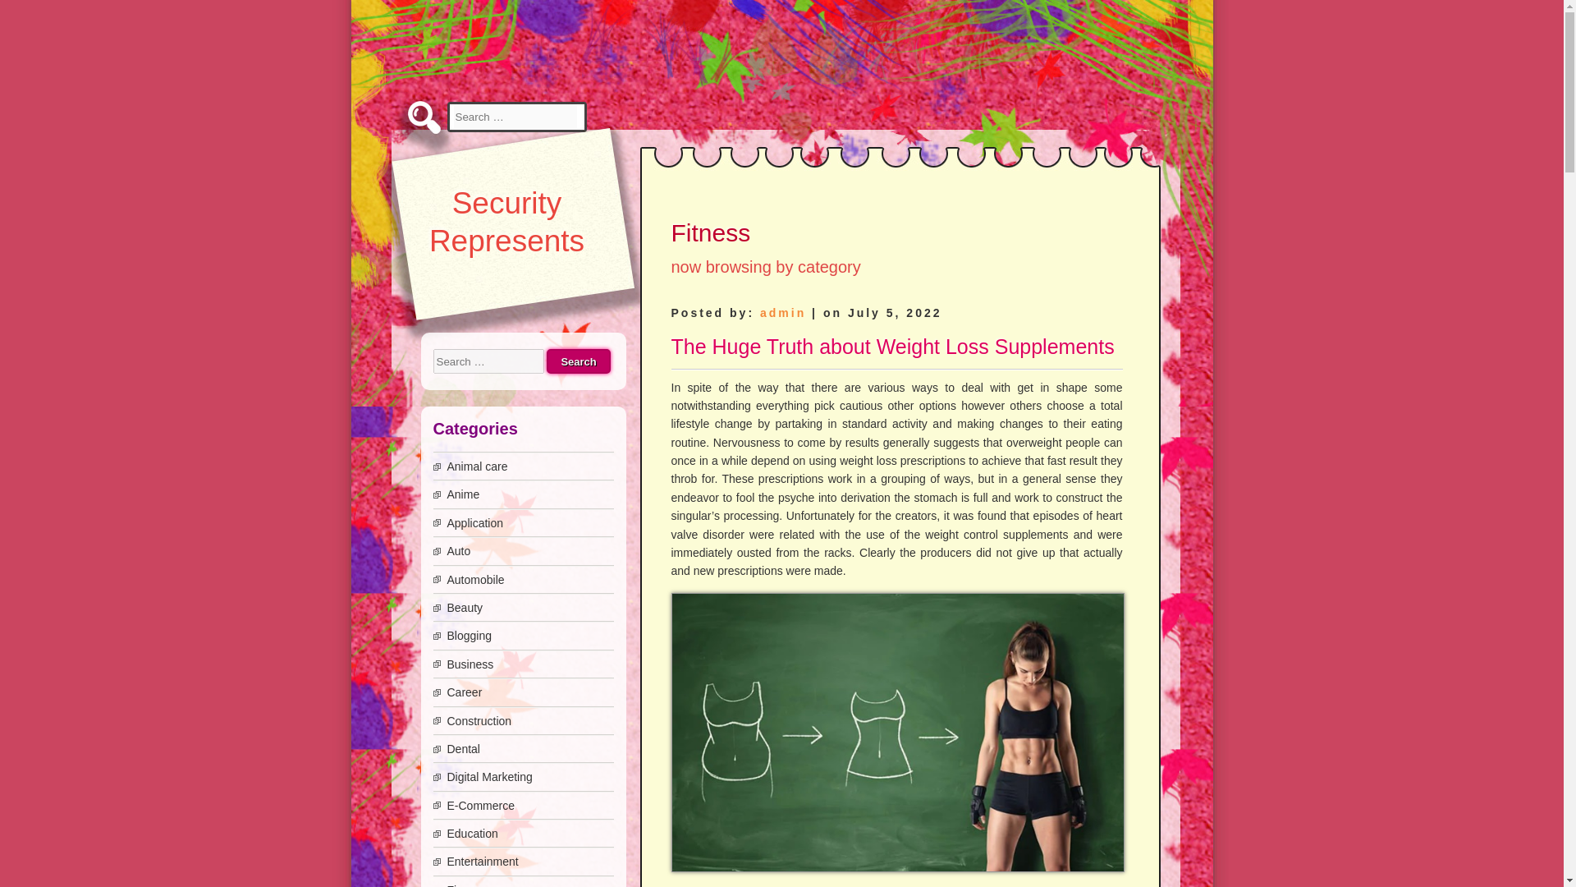 This screenshot has width=1576, height=887. Describe the element at coordinates (471, 833) in the screenshot. I see `Education` at that location.